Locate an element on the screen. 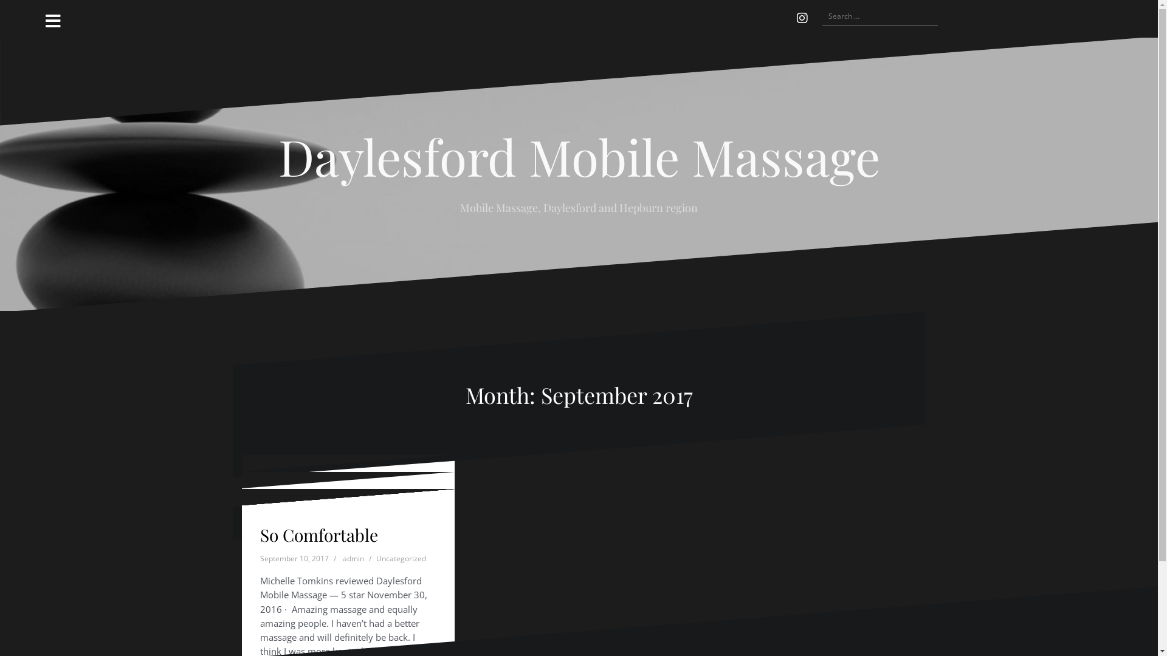  Older posts is located at coordinates (266, 523).